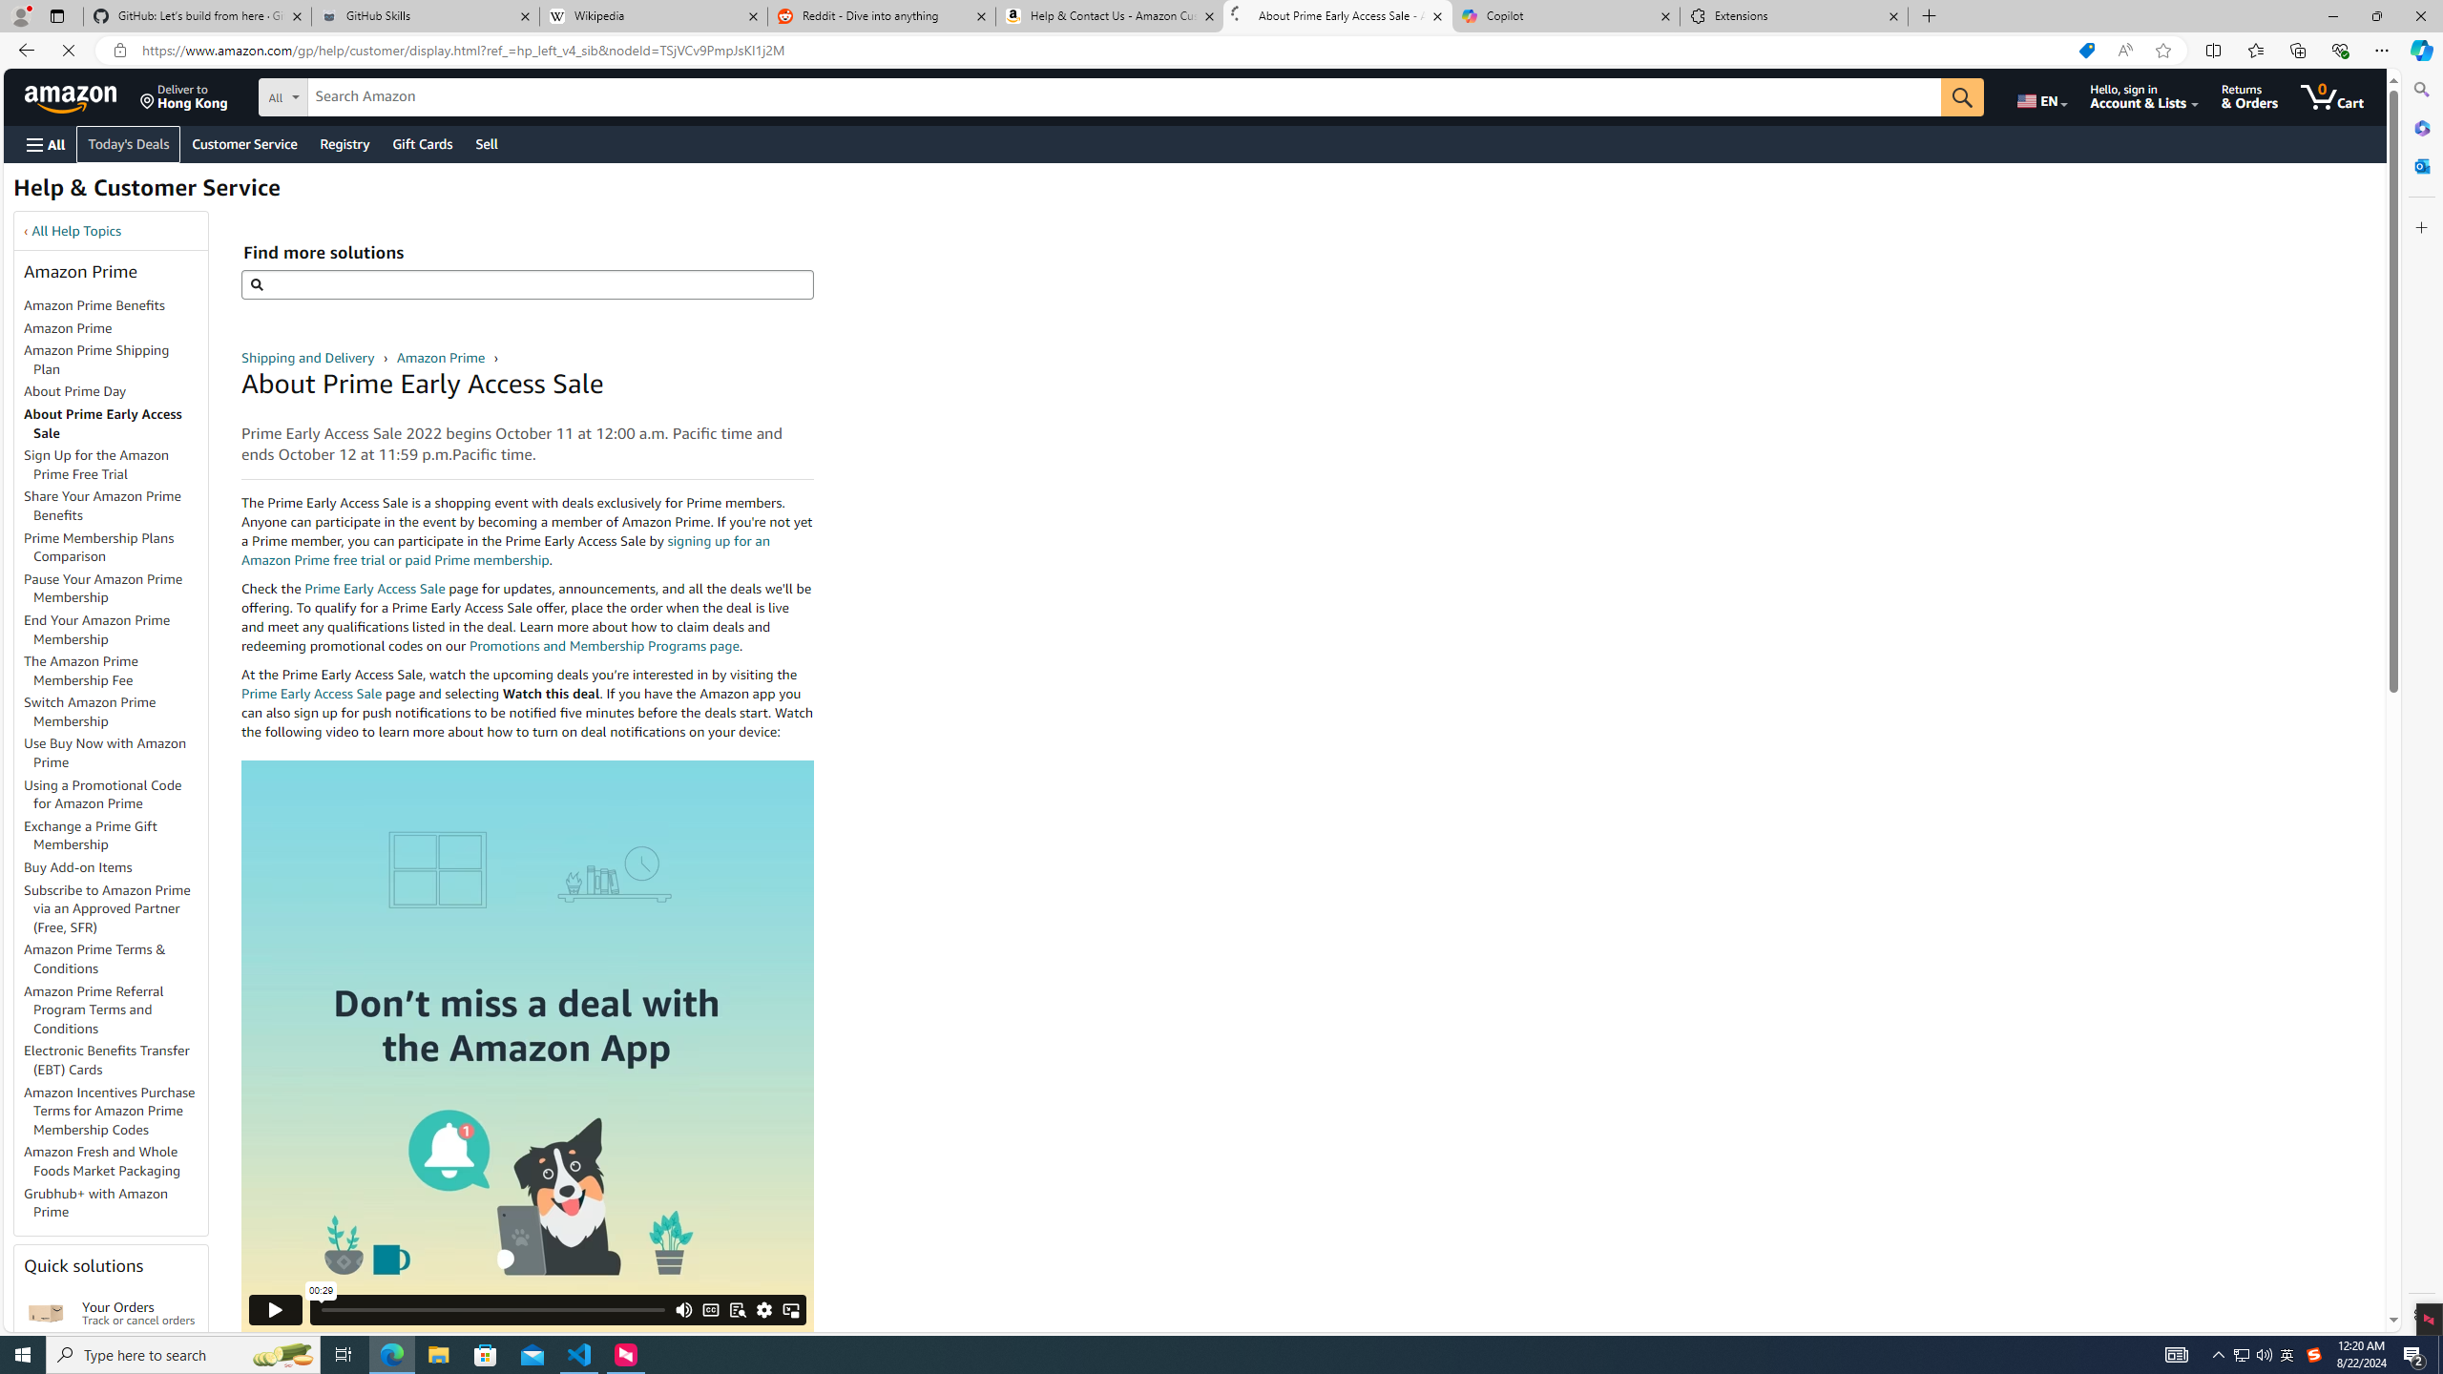  Describe the element at coordinates (2346, 96) in the screenshot. I see `0 items in cart` at that location.